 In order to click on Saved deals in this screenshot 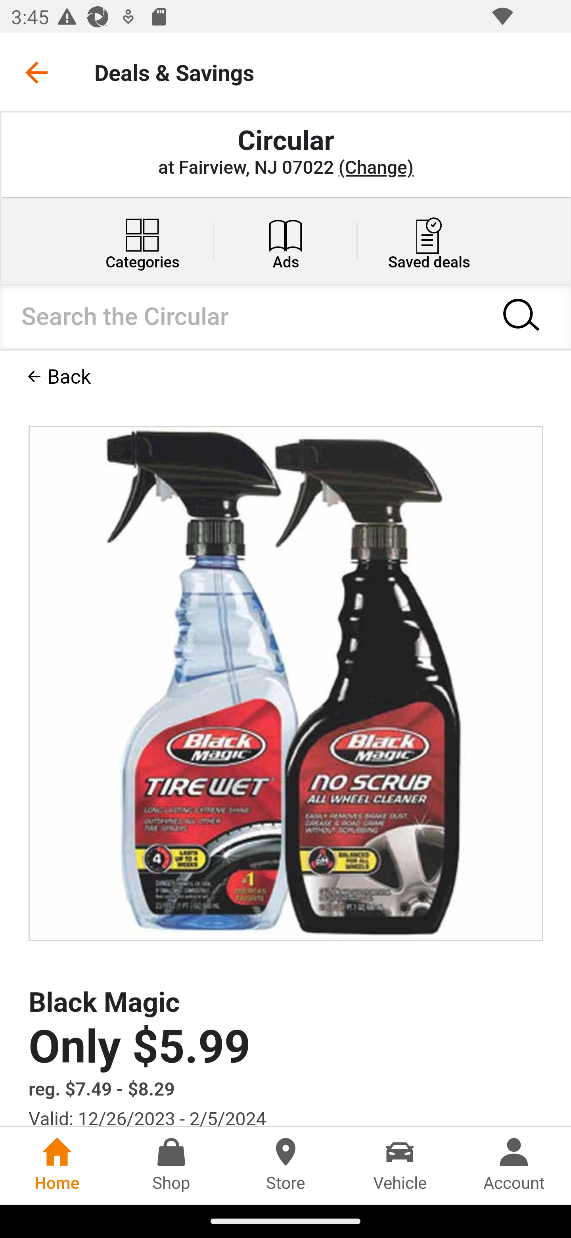, I will do `click(429, 240)`.